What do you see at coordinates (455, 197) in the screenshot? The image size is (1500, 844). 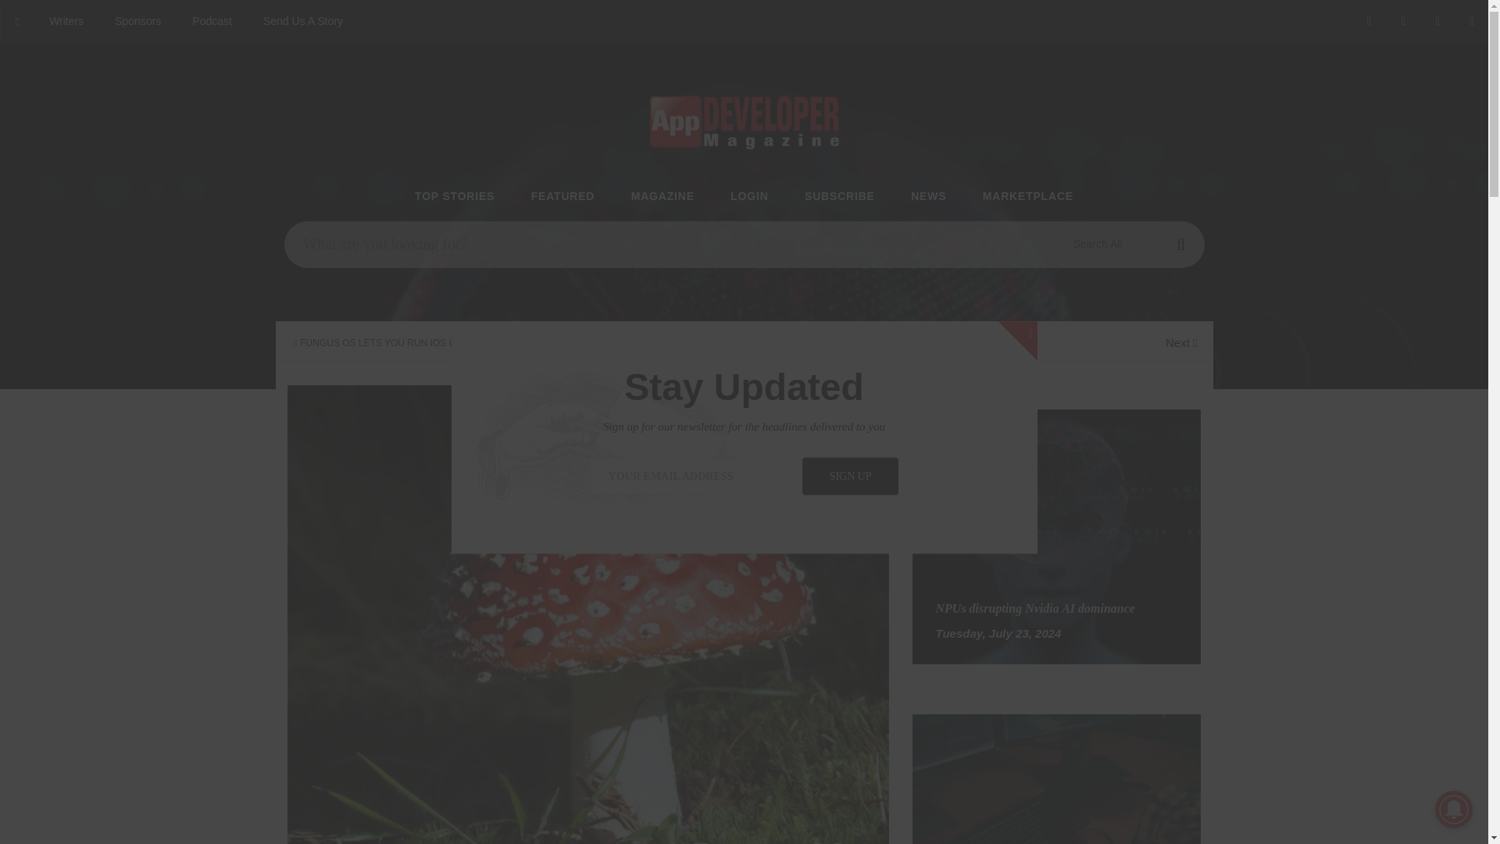 I see `TOP STORIES` at bounding box center [455, 197].